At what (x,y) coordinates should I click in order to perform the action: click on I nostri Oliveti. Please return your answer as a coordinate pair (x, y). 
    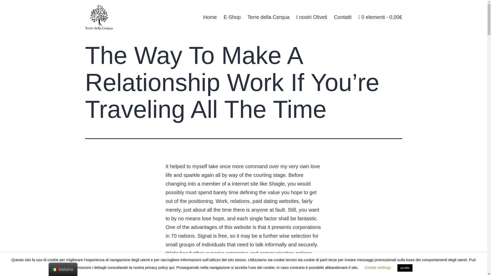
    Looking at the image, I should click on (311, 17).